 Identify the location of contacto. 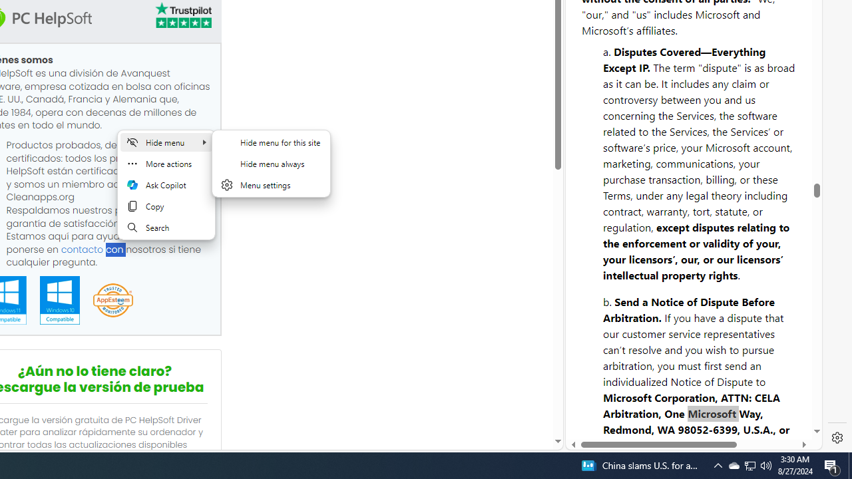
(82, 249).